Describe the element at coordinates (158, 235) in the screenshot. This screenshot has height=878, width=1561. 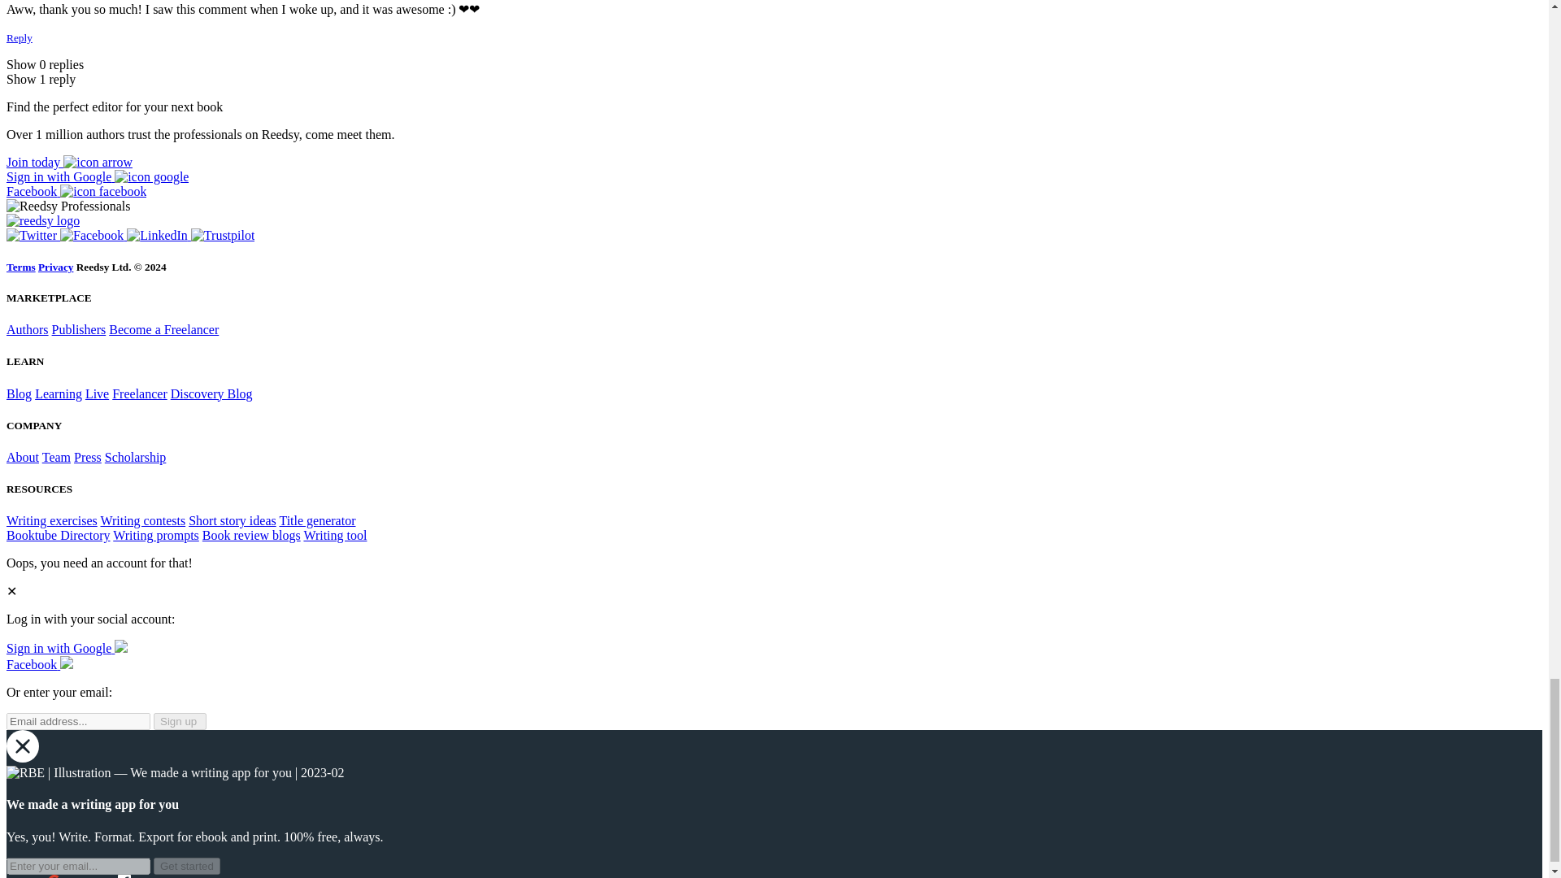
I see `LinkedIn` at that location.